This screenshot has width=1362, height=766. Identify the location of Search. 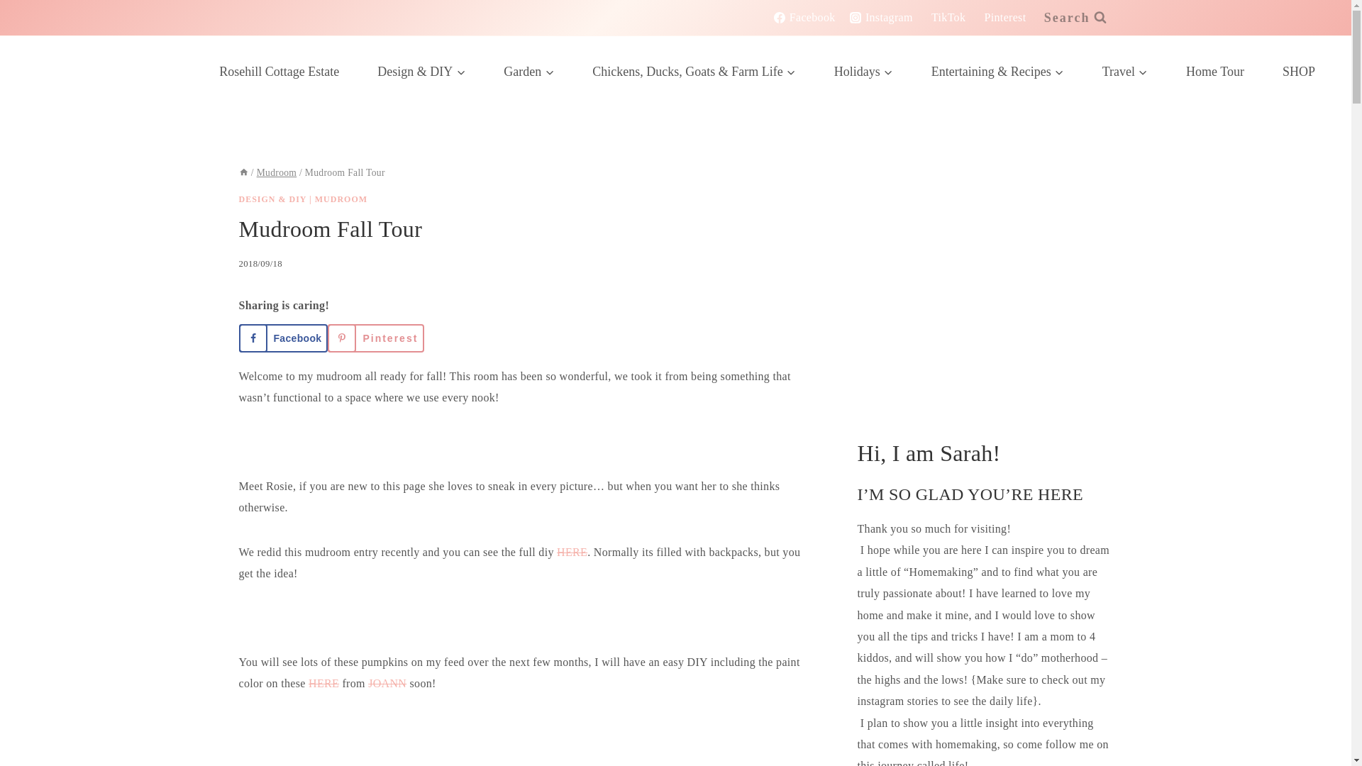
(1075, 18).